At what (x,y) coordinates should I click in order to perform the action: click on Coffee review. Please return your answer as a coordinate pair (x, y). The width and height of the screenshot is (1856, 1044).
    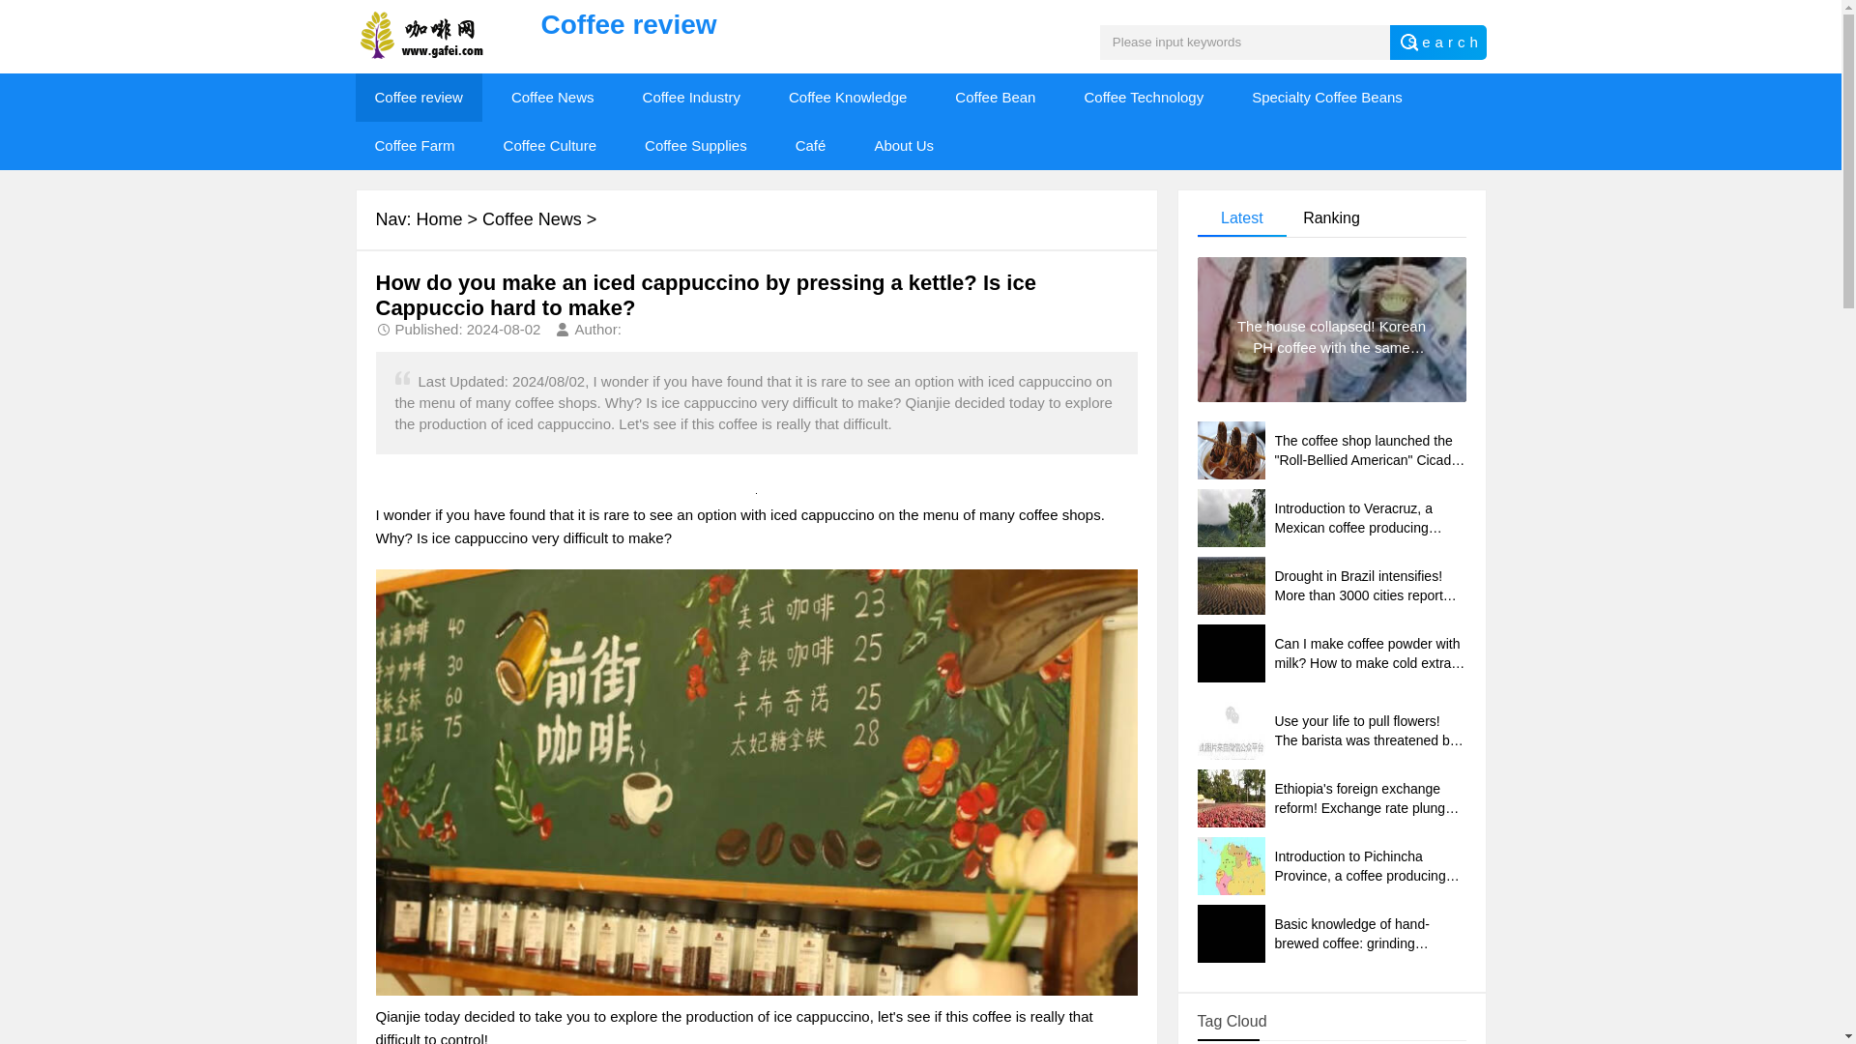
    Looking at the image, I should click on (420, 97).